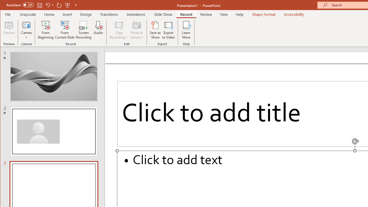 The image size is (368, 207). What do you see at coordinates (206, 14) in the screenshot?
I see `Review` at bounding box center [206, 14].